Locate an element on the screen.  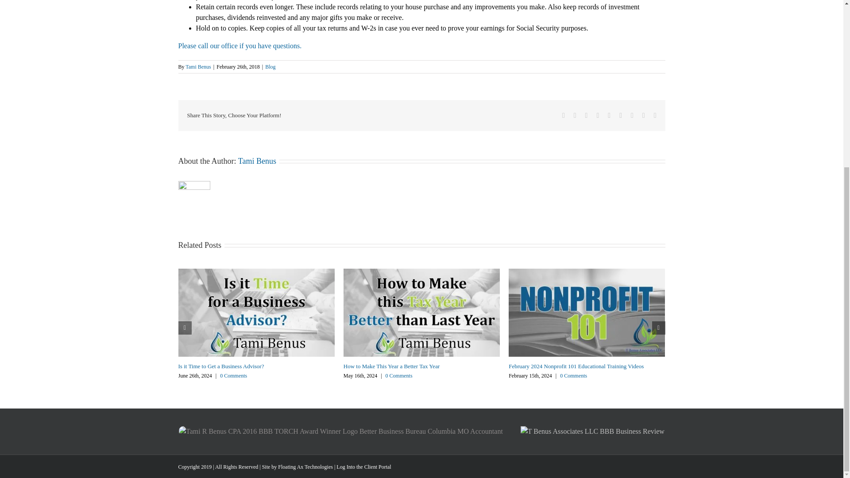
Blog is located at coordinates (270, 66).